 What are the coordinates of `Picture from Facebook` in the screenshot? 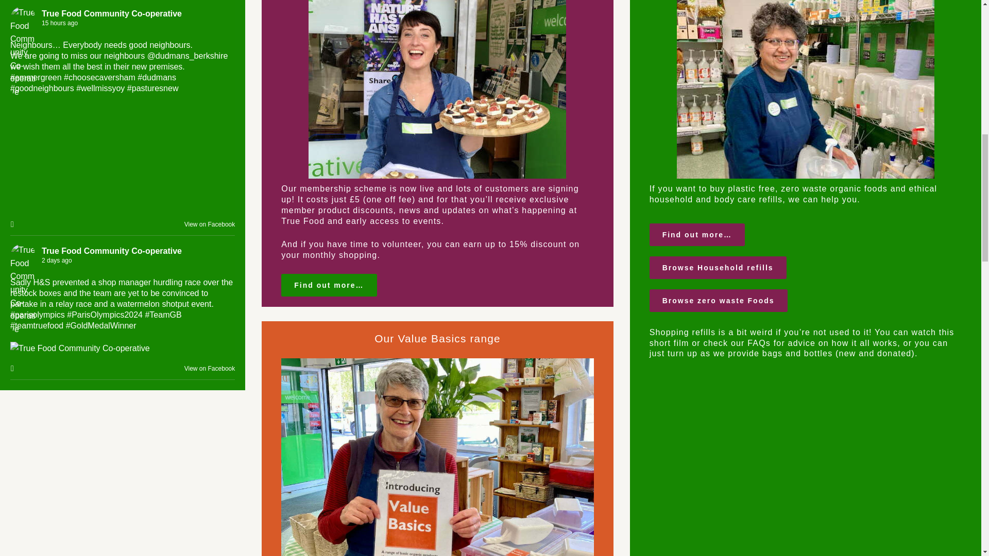 It's located at (66, 153).